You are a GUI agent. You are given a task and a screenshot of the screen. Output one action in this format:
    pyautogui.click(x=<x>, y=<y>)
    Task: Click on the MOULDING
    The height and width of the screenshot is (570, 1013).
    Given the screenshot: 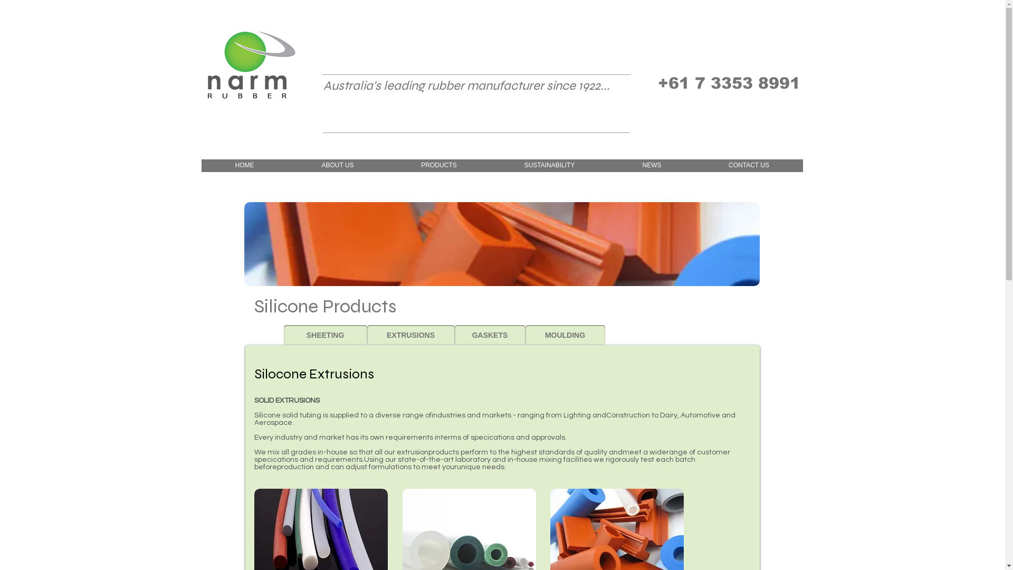 What is the action you would take?
    pyautogui.click(x=566, y=335)
    